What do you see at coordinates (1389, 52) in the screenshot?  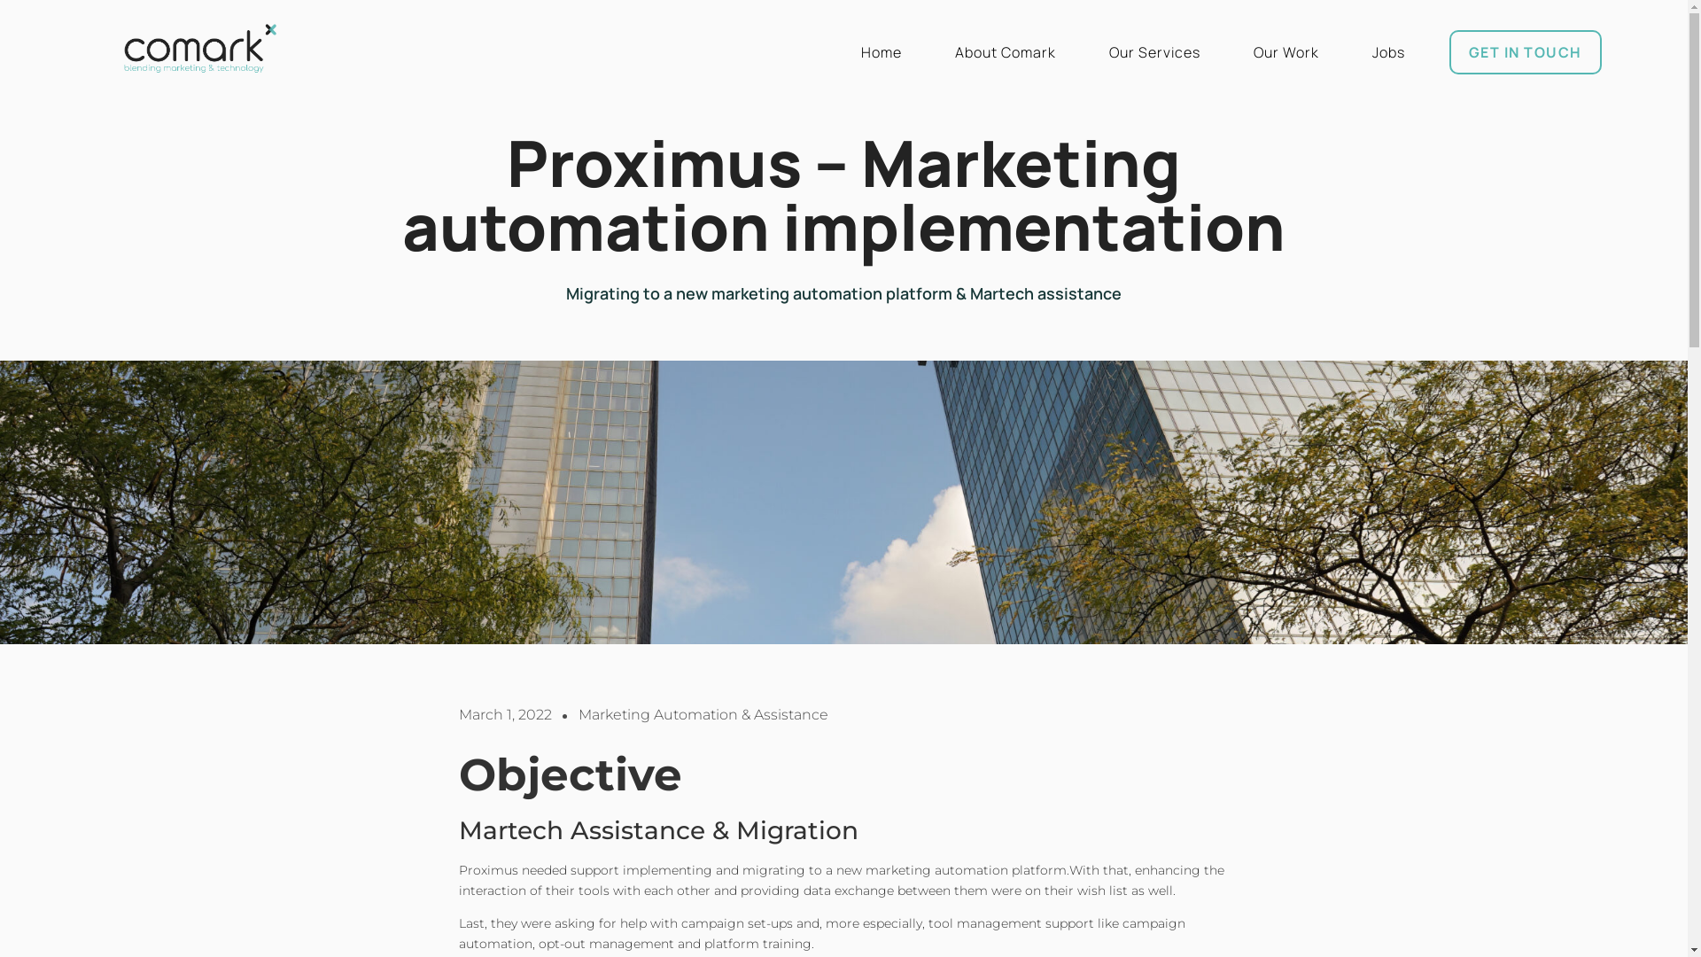 I see `Jobs` at bounding box center [1389, 52].